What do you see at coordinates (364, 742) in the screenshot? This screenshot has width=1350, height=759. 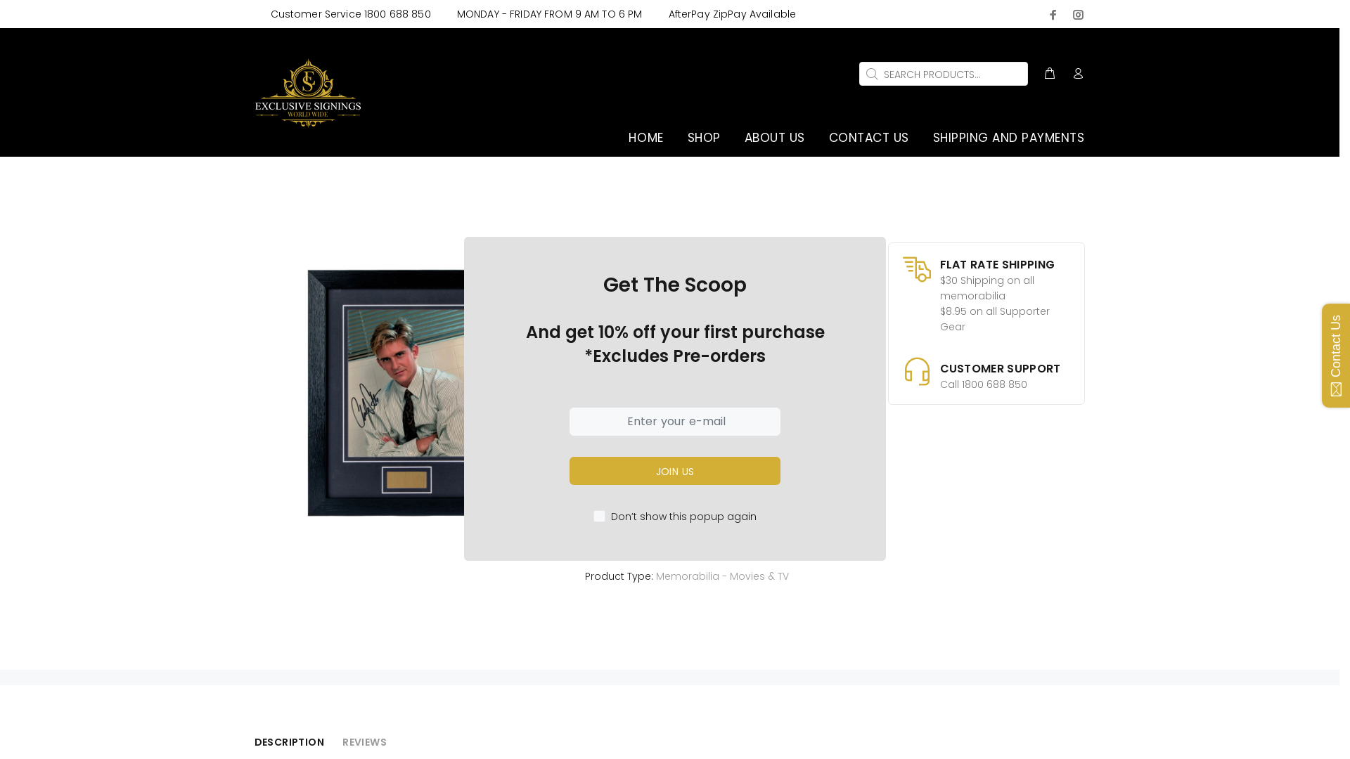 I see `REVIEWS` at bounding box center [364, 742].